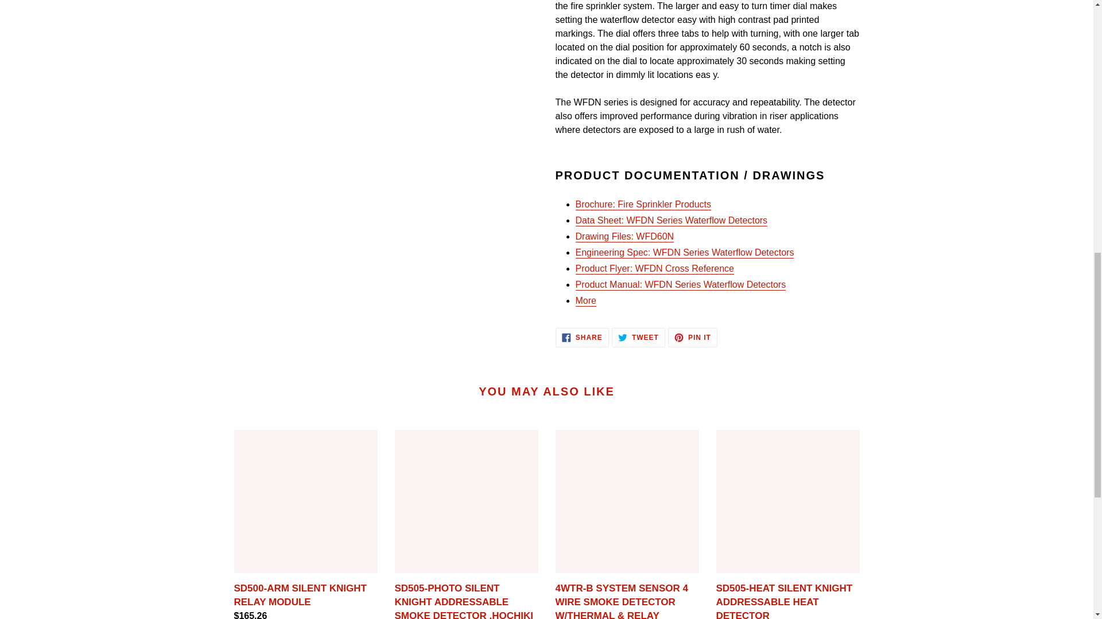  What do you see at coordinates (585, 301) in the screenshot?
I see `More` at bounding box center [585, 301].